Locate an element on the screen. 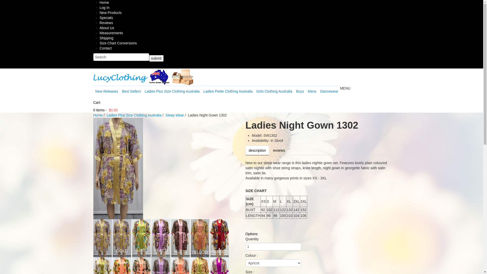  Shipping is located at coordinates (107, 38).